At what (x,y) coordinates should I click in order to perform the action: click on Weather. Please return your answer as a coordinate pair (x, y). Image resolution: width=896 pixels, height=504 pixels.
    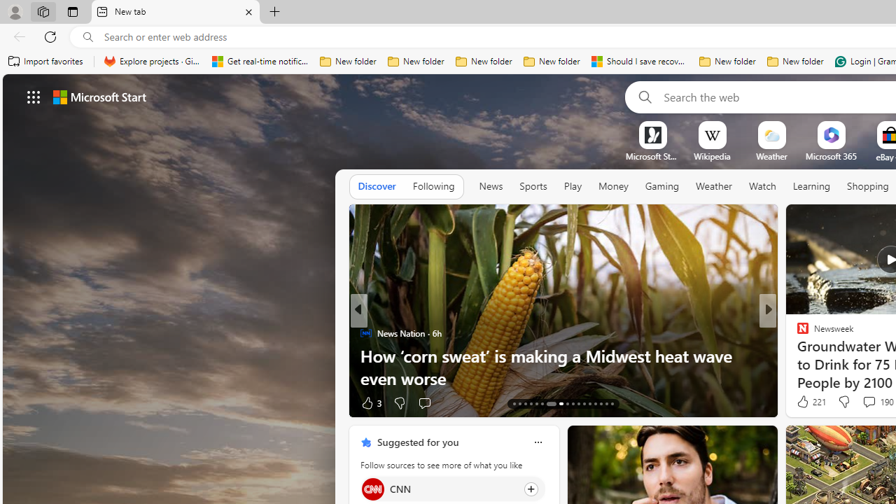
    Looking at the image, I should click on (714, 186).